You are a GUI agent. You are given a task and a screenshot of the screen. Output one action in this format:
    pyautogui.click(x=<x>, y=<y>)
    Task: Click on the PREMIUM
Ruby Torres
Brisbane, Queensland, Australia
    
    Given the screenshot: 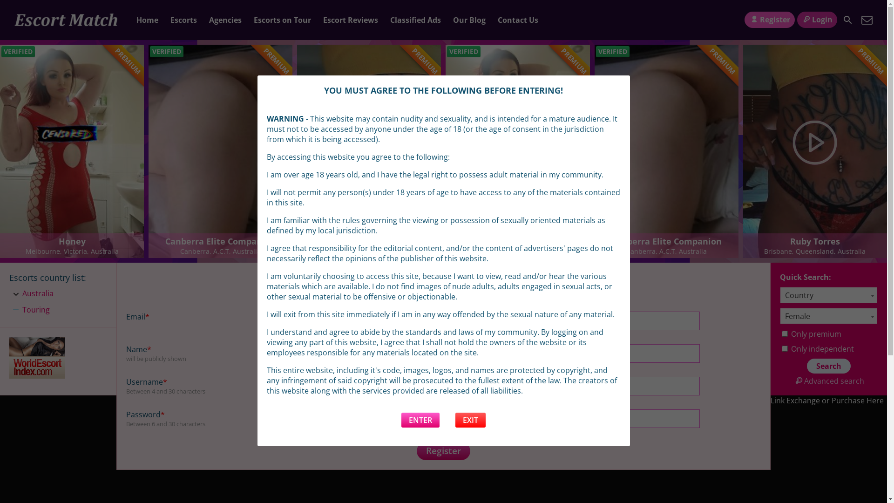 What is the action you would take?
    pyautogui.click(x=815, y=151)
    